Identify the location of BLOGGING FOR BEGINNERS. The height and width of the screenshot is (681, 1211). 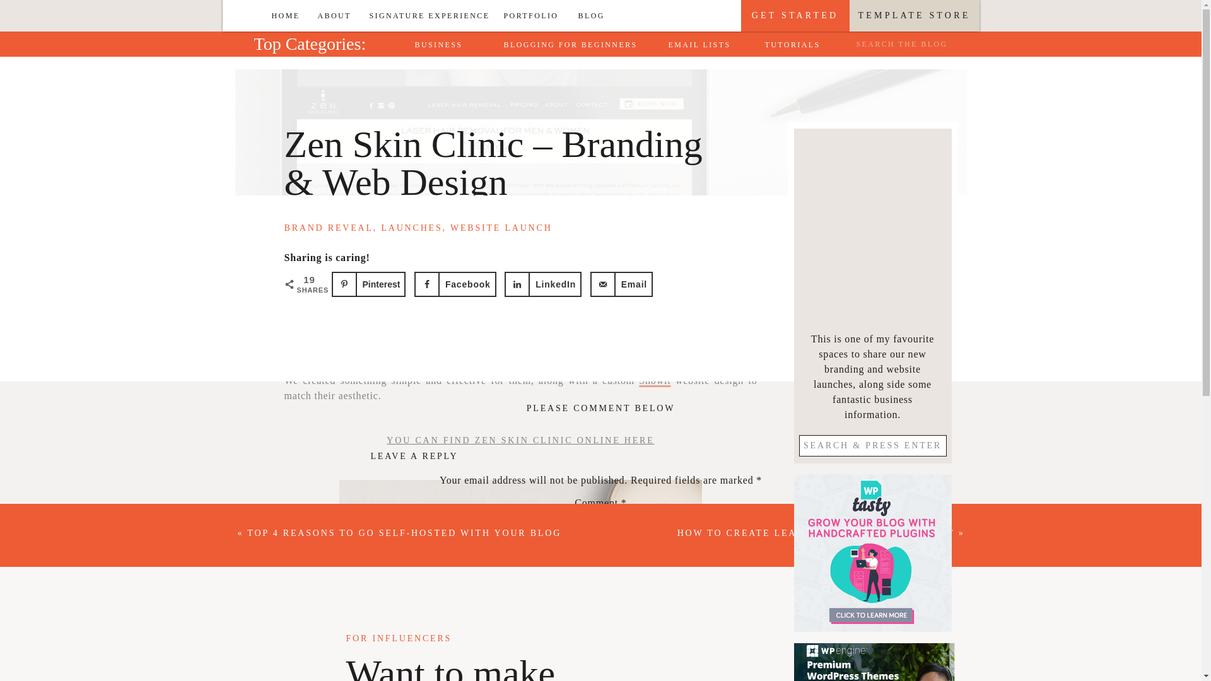
(573, 44).